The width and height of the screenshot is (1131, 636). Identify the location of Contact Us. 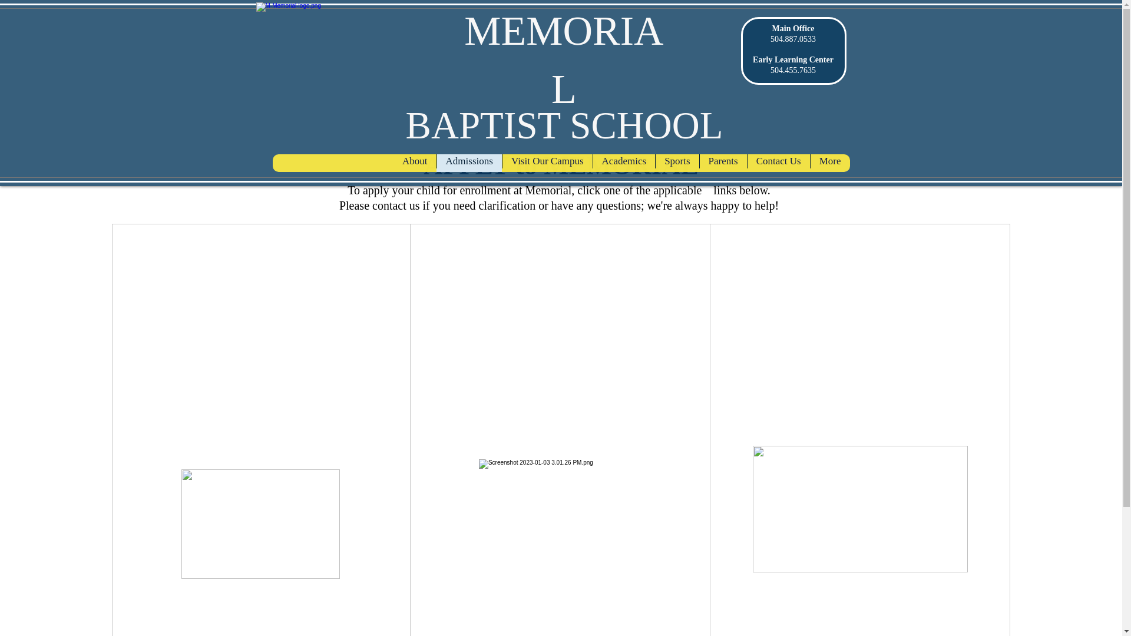
(778, 163).